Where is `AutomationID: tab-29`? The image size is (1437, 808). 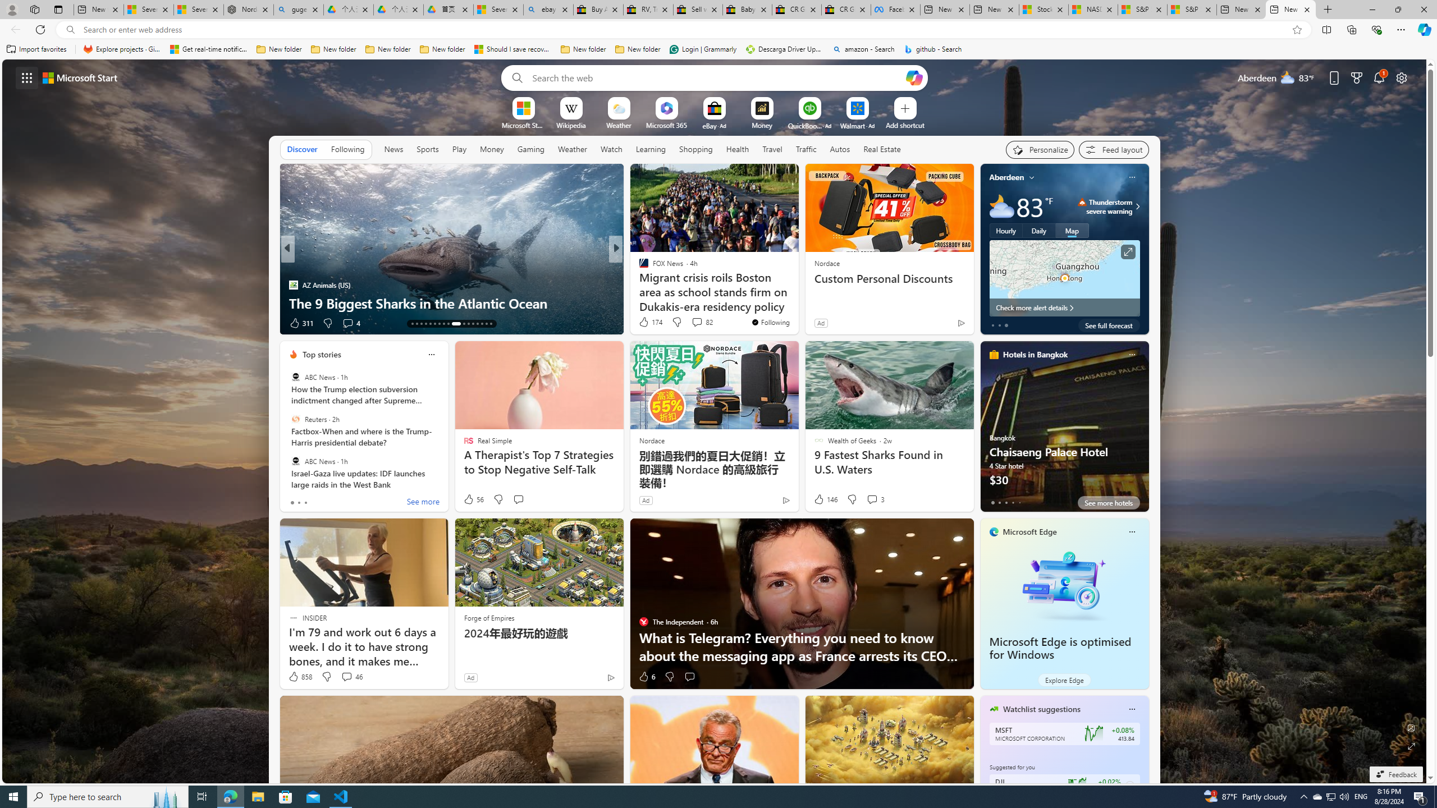 AutomationID: tab-29 is located at coordinates (491, 324).